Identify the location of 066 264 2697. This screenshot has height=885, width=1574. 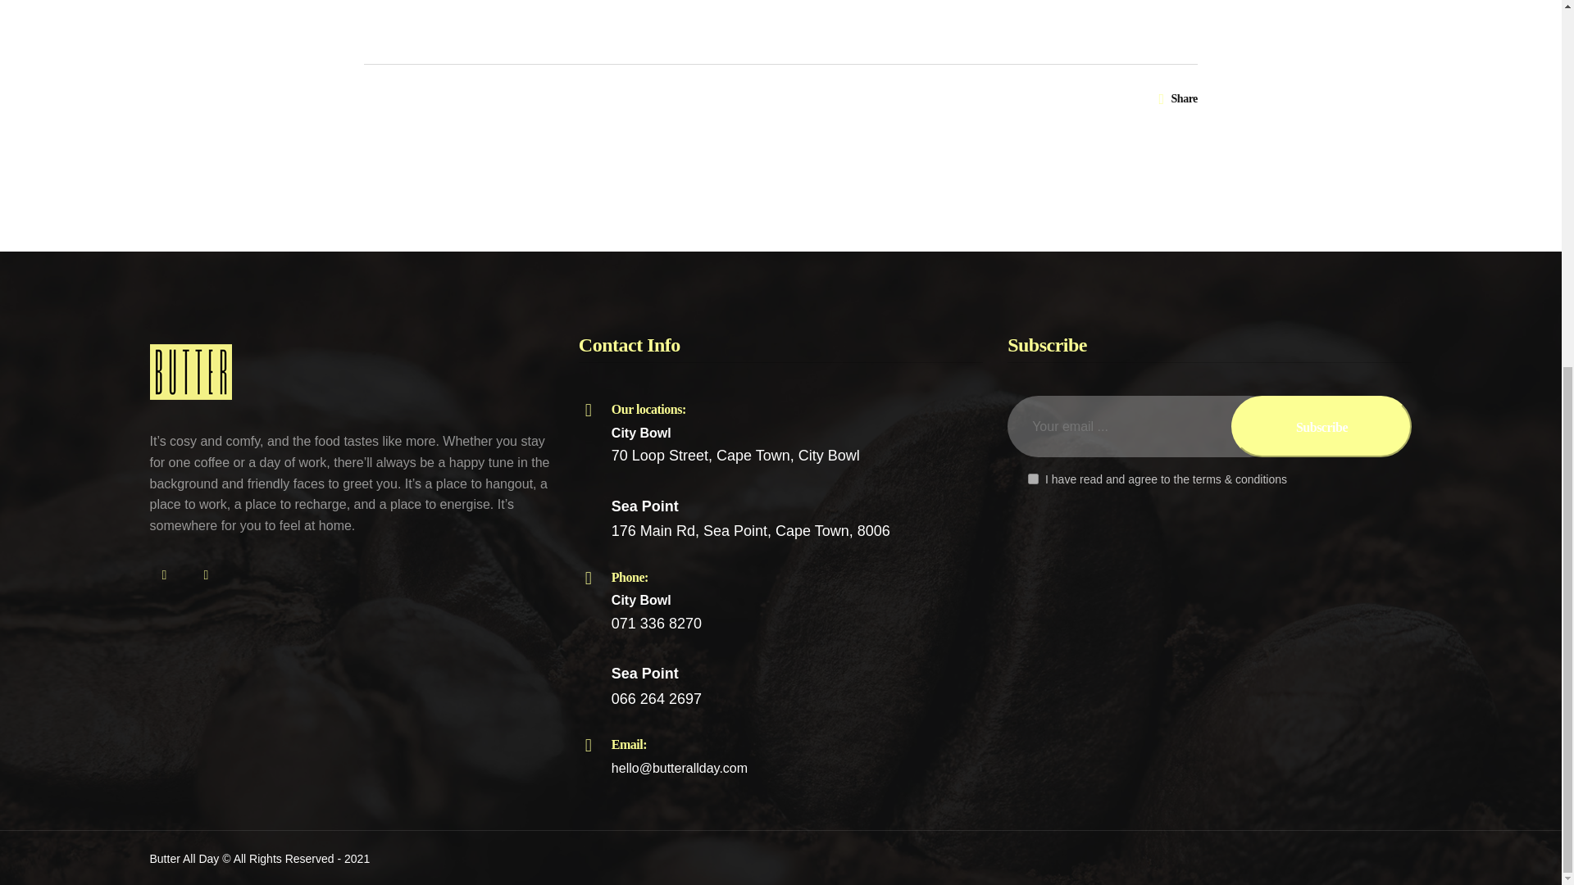
(657, 698).